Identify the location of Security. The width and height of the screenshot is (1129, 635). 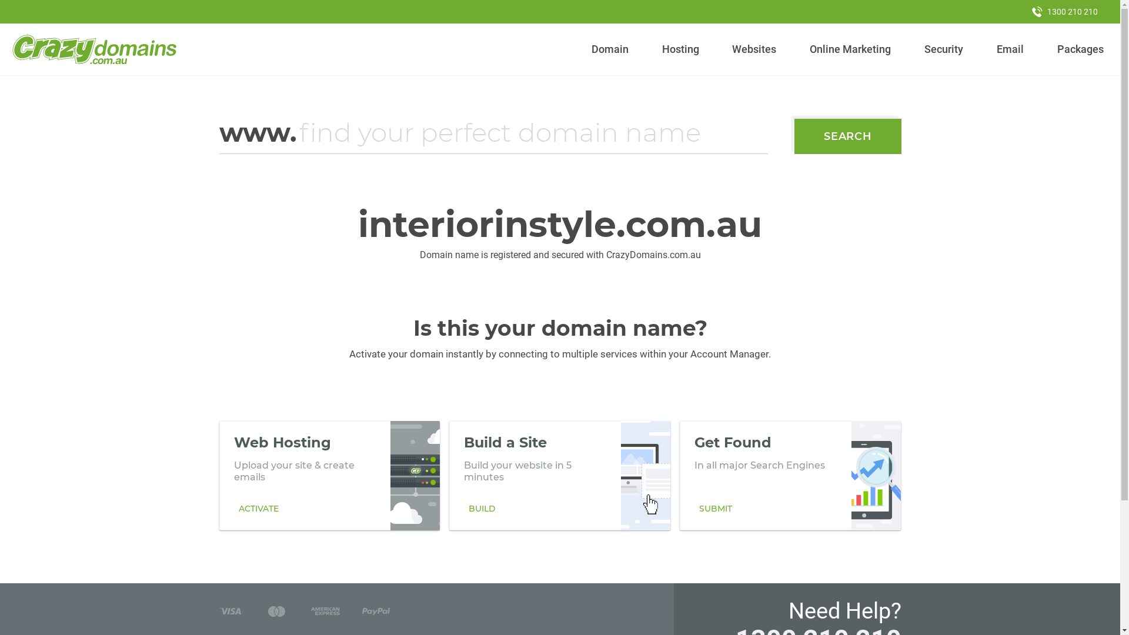
(944, 49).